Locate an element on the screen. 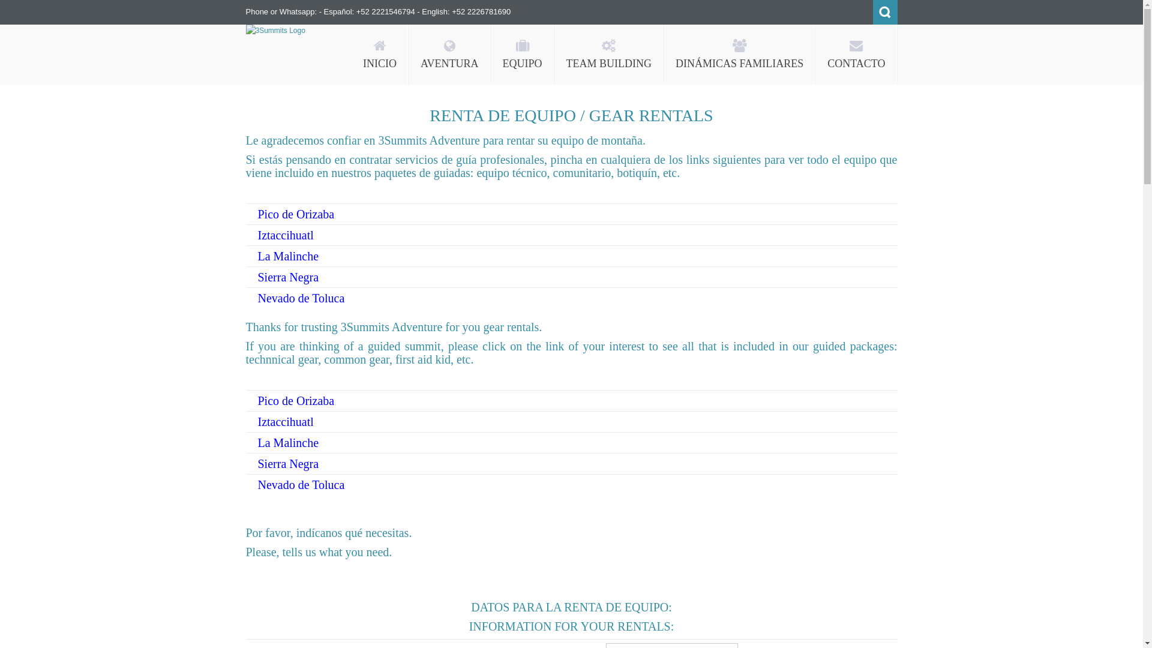 This screenshot has height=648, width=1152. Iztaccihuatl is located at coordinates (286, 422).